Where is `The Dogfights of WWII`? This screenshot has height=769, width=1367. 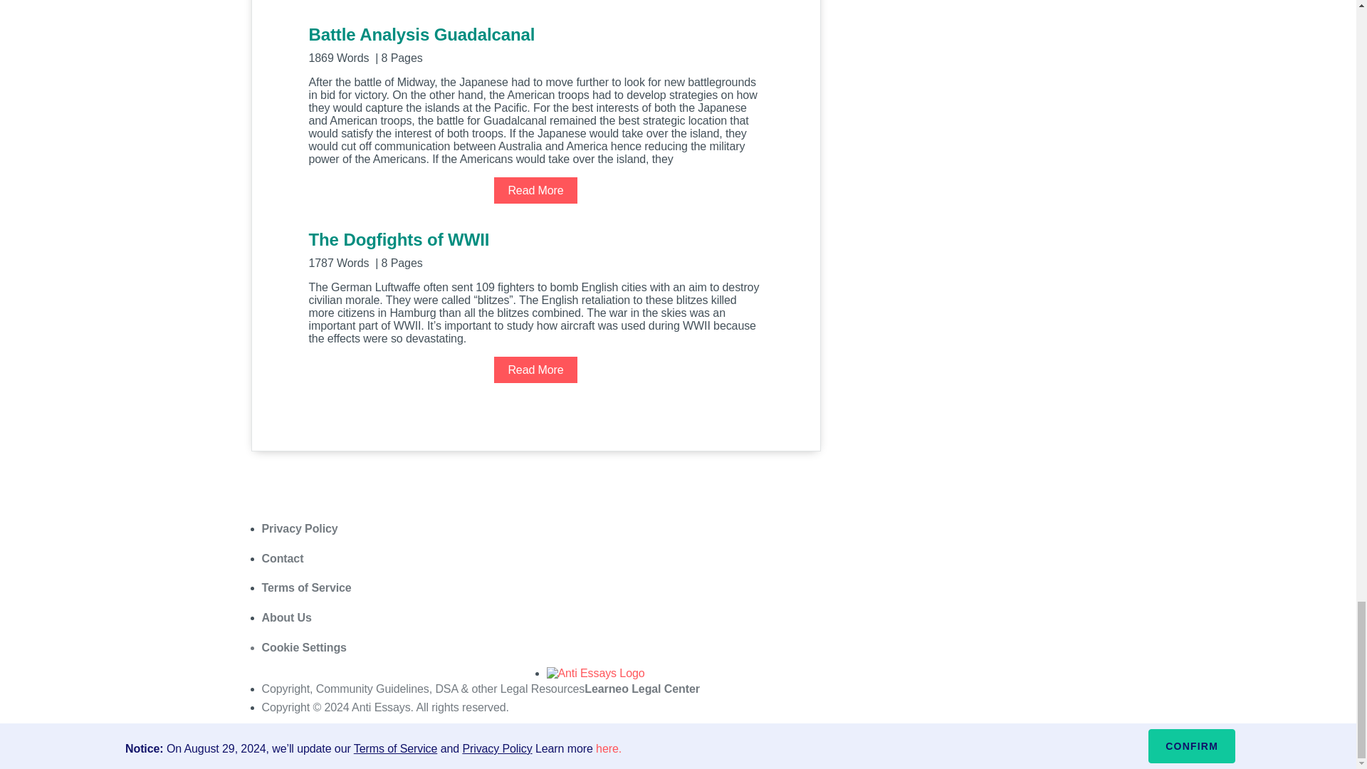 The Dogfights of WWII is located at coordinates (535, 249).